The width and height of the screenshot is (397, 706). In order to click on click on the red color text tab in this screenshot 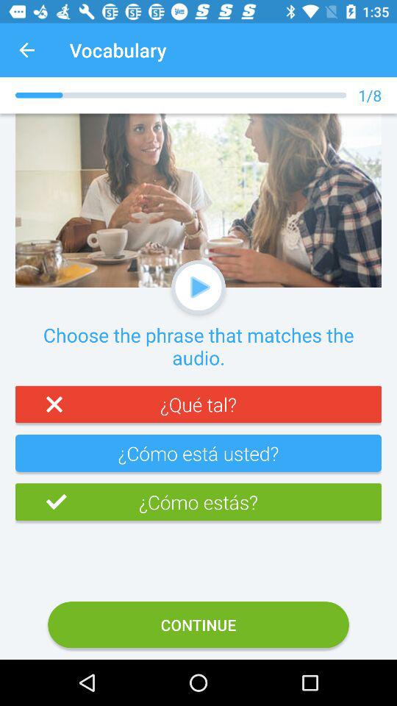, I will do `click(198, 410)`.